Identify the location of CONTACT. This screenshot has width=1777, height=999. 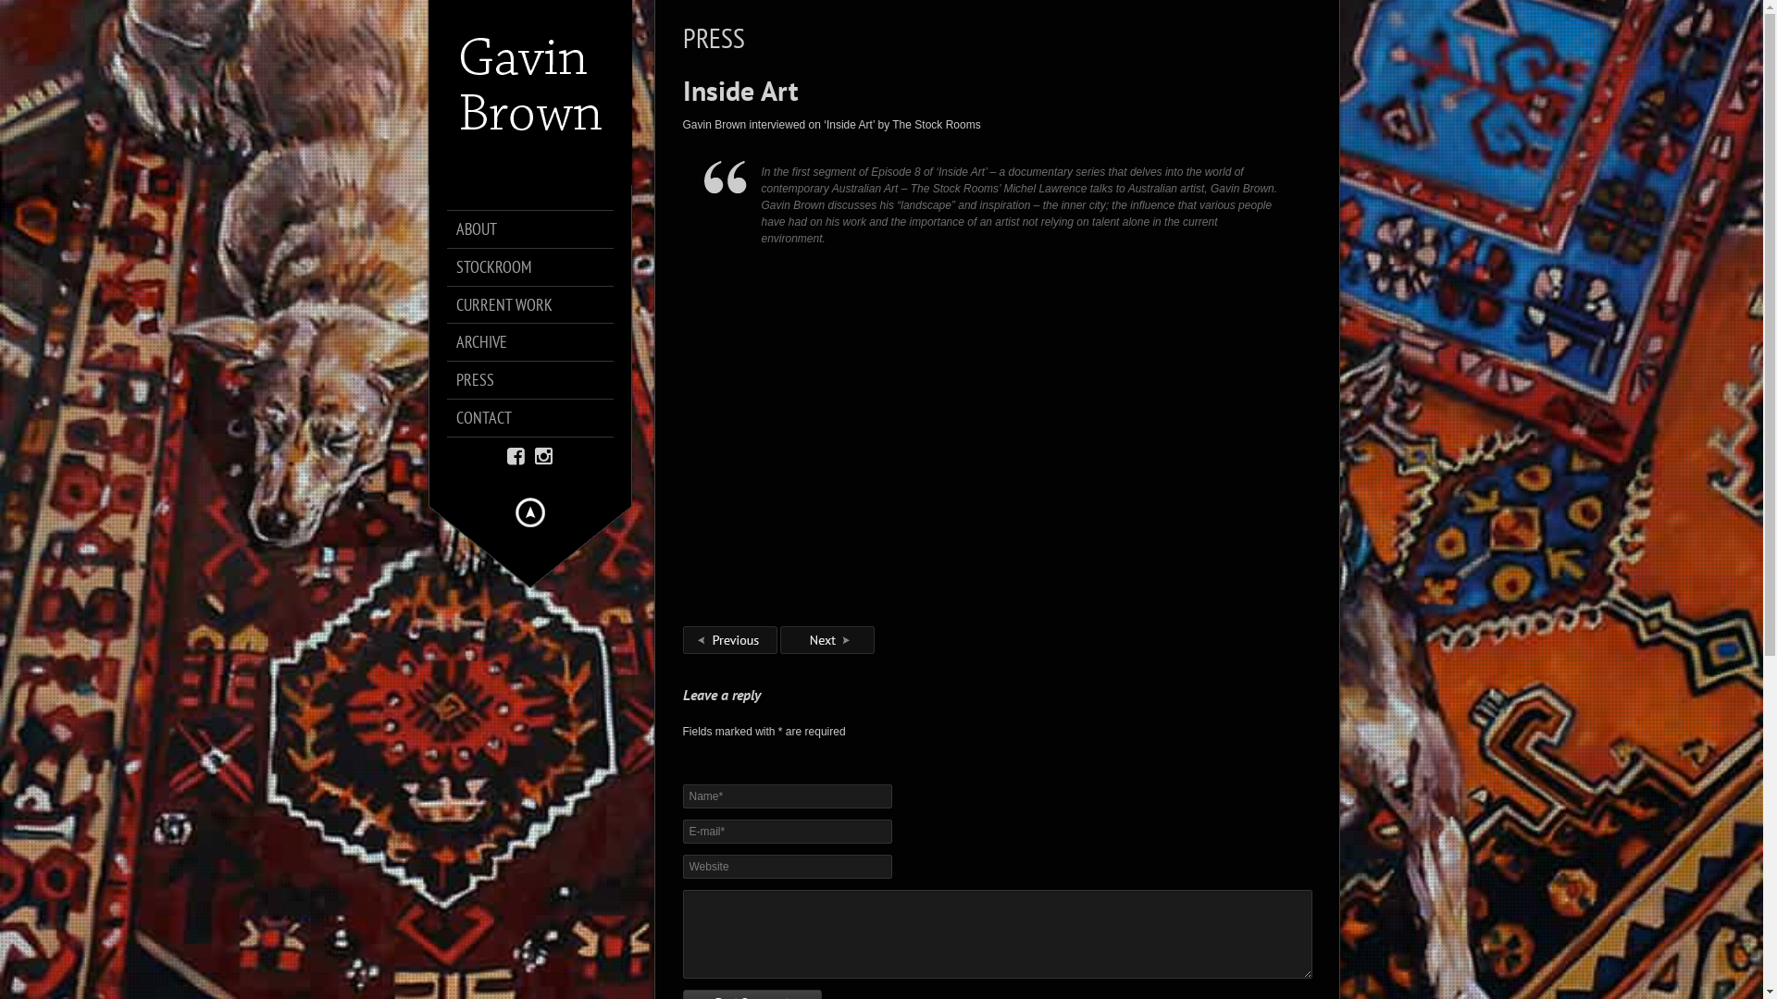
(539, 418).